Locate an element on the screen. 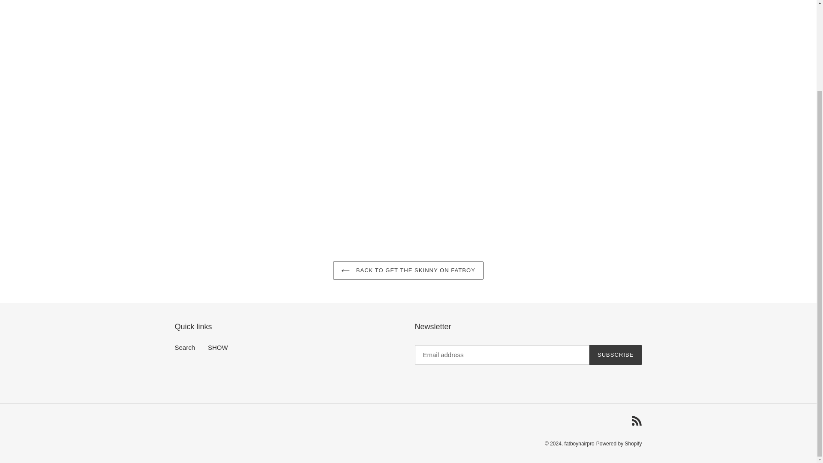 This screenshot has width=823, height=463. fatboyhairpro is located at coordinates (580, 444).